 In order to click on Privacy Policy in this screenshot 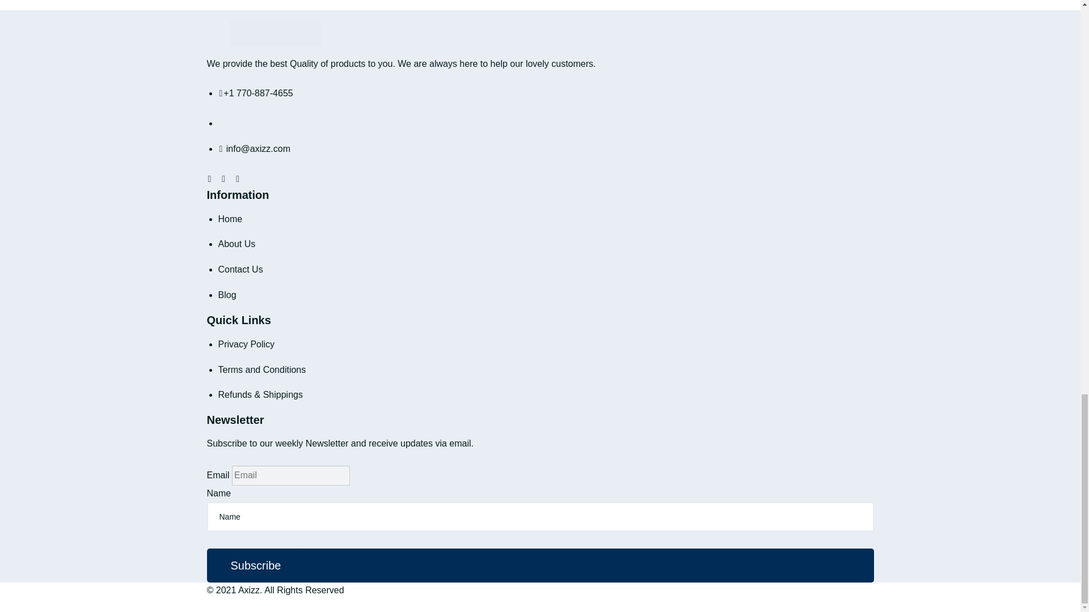, I will do `click(246, 344)`.